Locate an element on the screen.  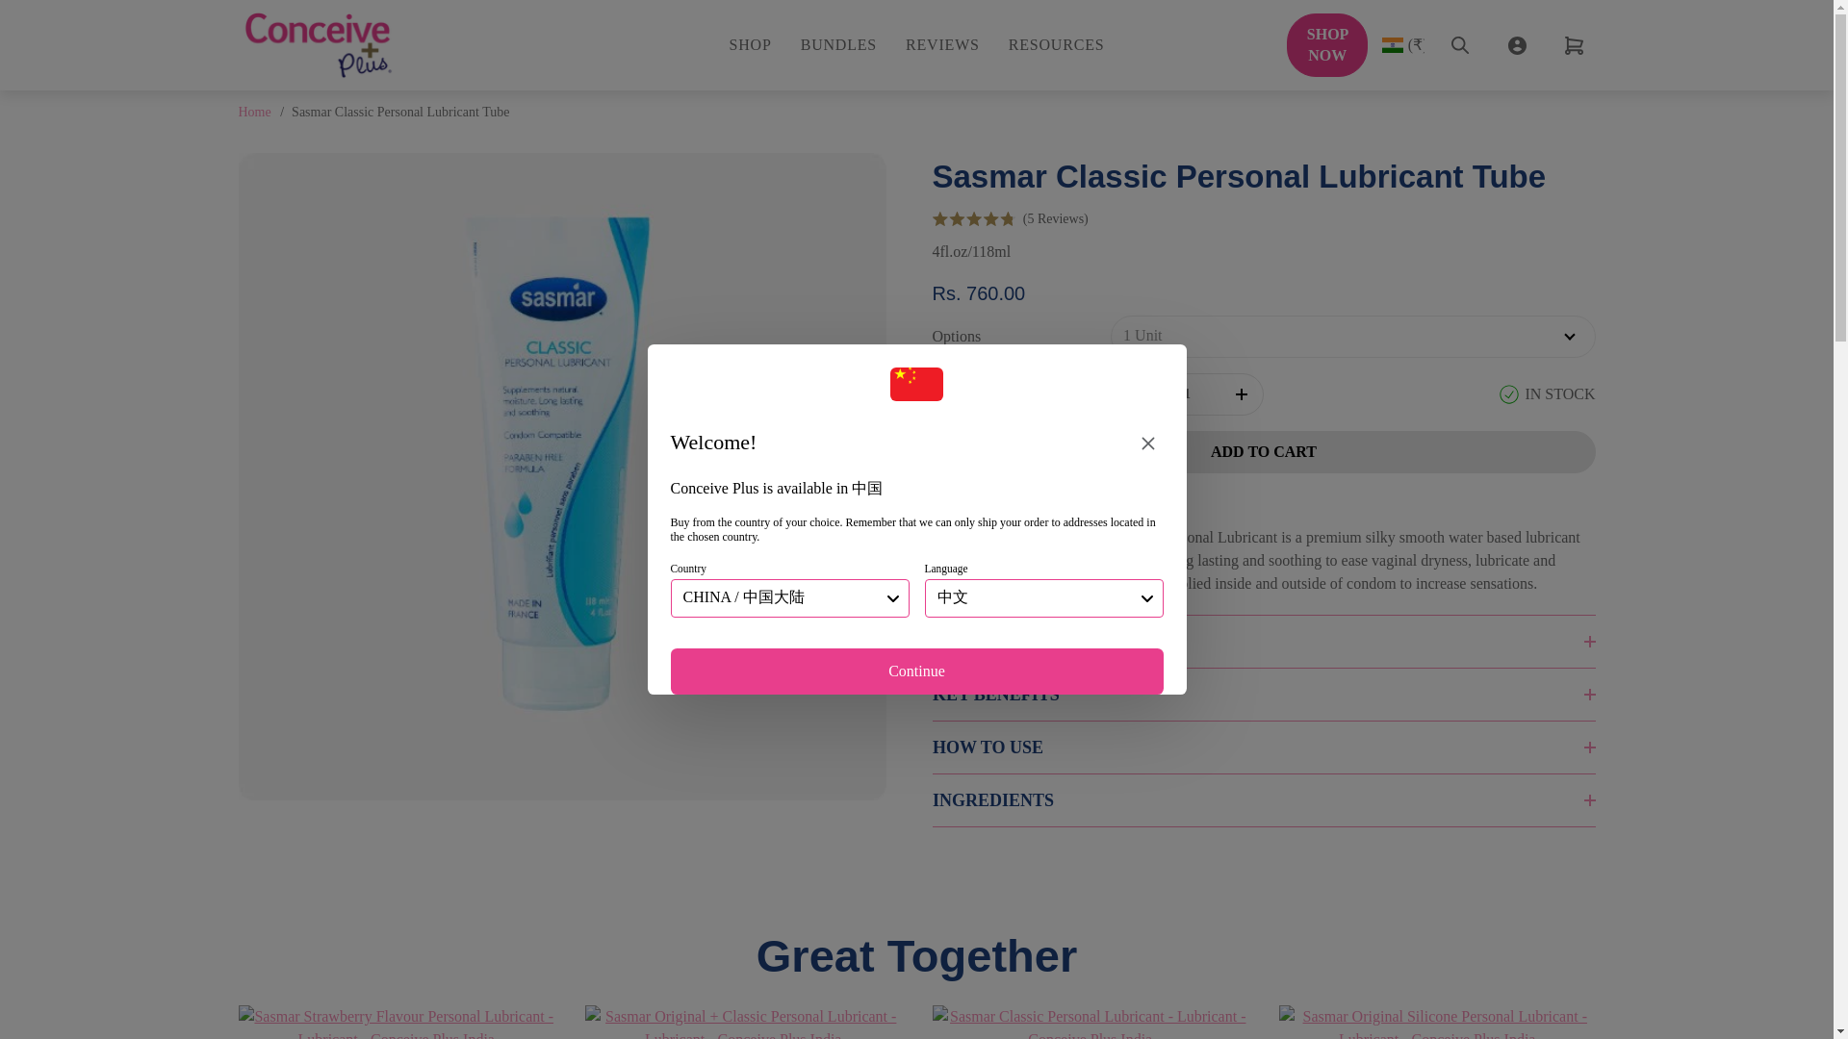
SHOP NOW is located at coordinates (1327, 44).